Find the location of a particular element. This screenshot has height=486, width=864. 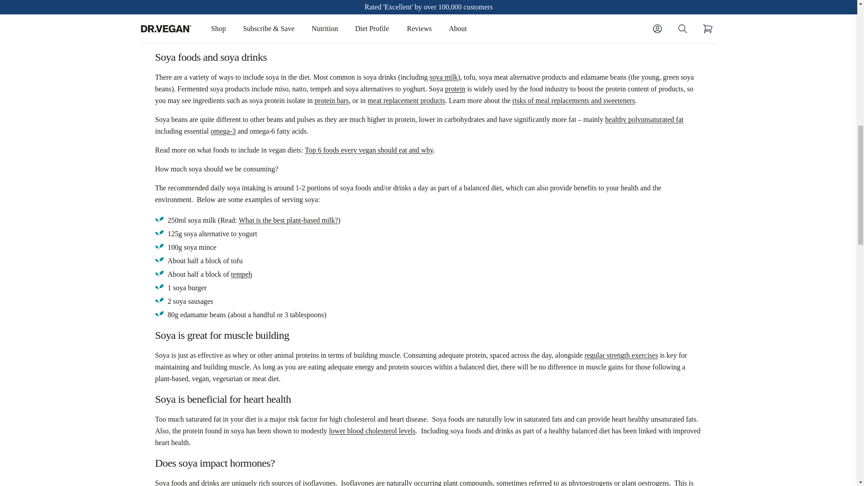

Top 6 foods every vegan should eat and why is located at coordinates (369, 150).